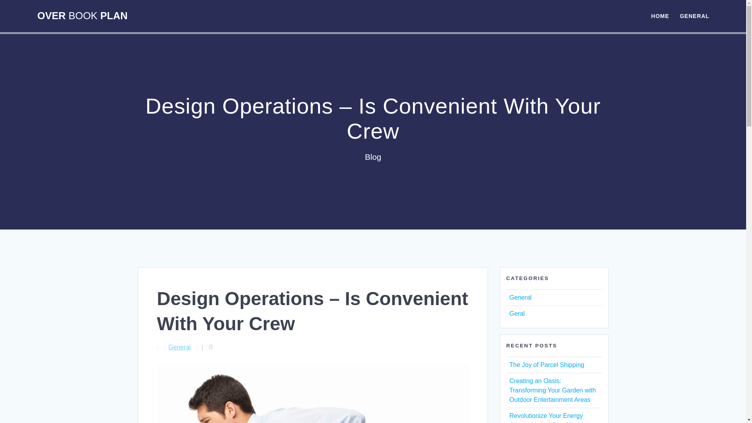  What do you see at coordinates (520, 297) in the screenshot?
I see `General` at bounding box center [520, 297].